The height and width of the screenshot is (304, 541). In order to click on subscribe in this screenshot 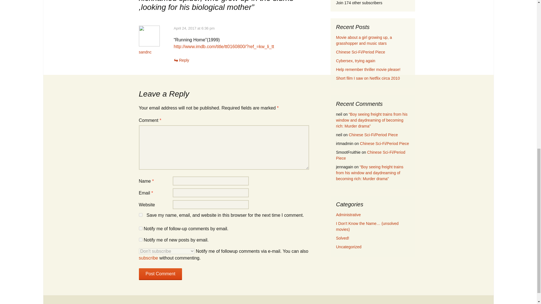, I will do `click(140, 239)`.